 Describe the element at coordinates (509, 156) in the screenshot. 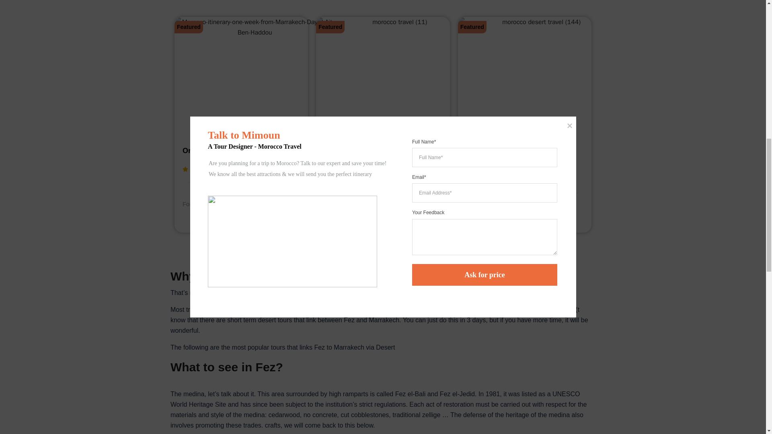

I see `4 Days Tour From Fes To Marrakech` at that location.